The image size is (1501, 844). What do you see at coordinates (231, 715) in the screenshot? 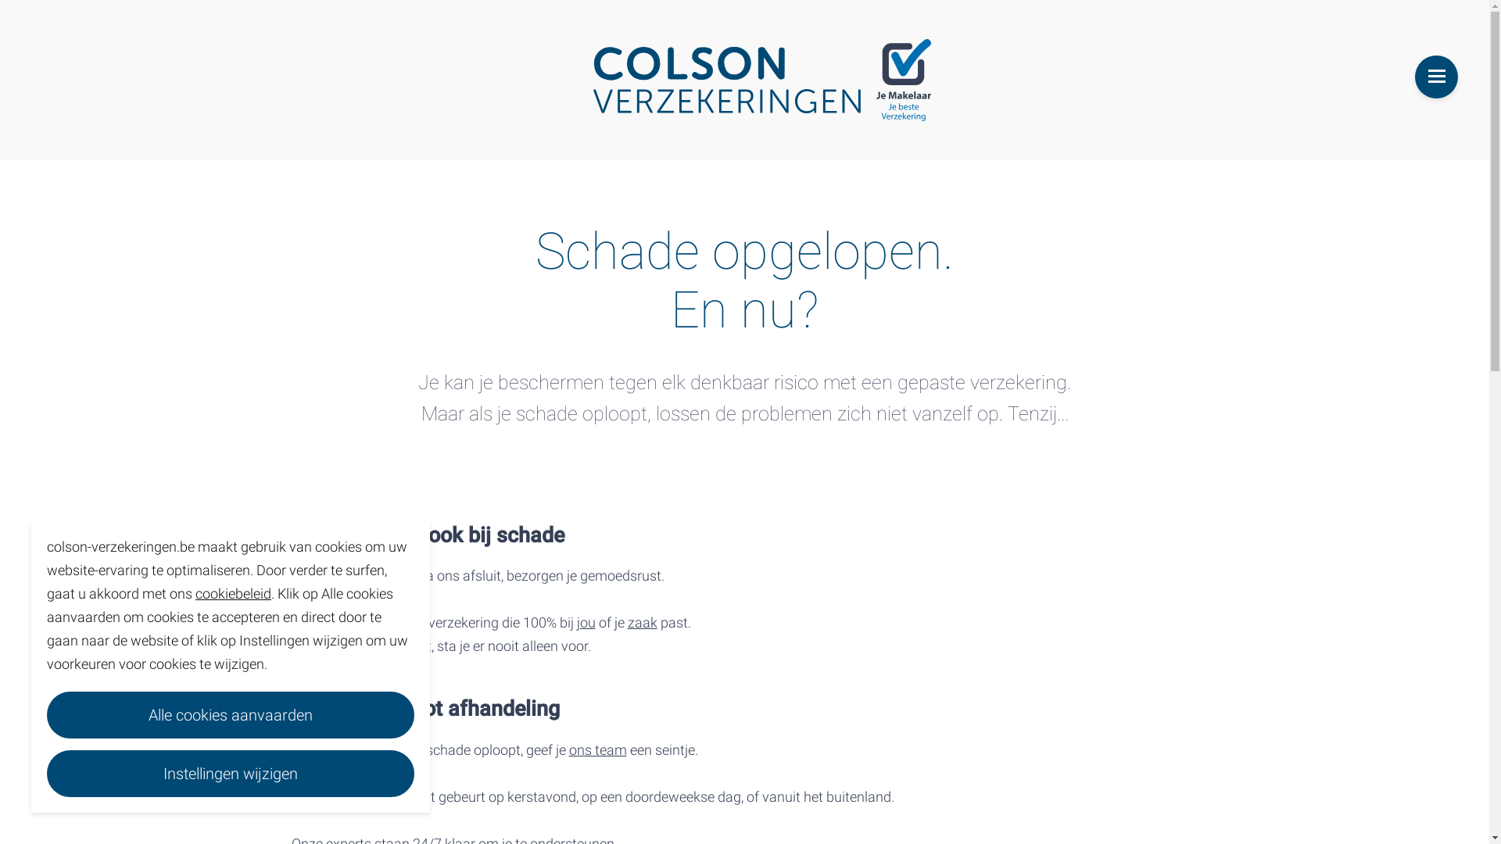
I see `Alle cookies aanvaarden` at bounding box center [231, 715].